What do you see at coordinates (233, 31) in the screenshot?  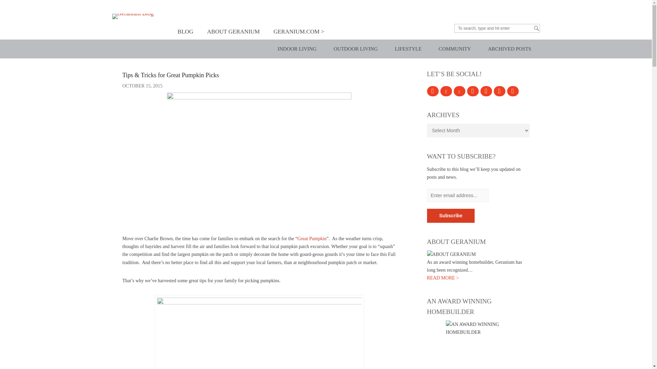 I see `ABOUT GERANIUM` at bounding box center [233, 31].